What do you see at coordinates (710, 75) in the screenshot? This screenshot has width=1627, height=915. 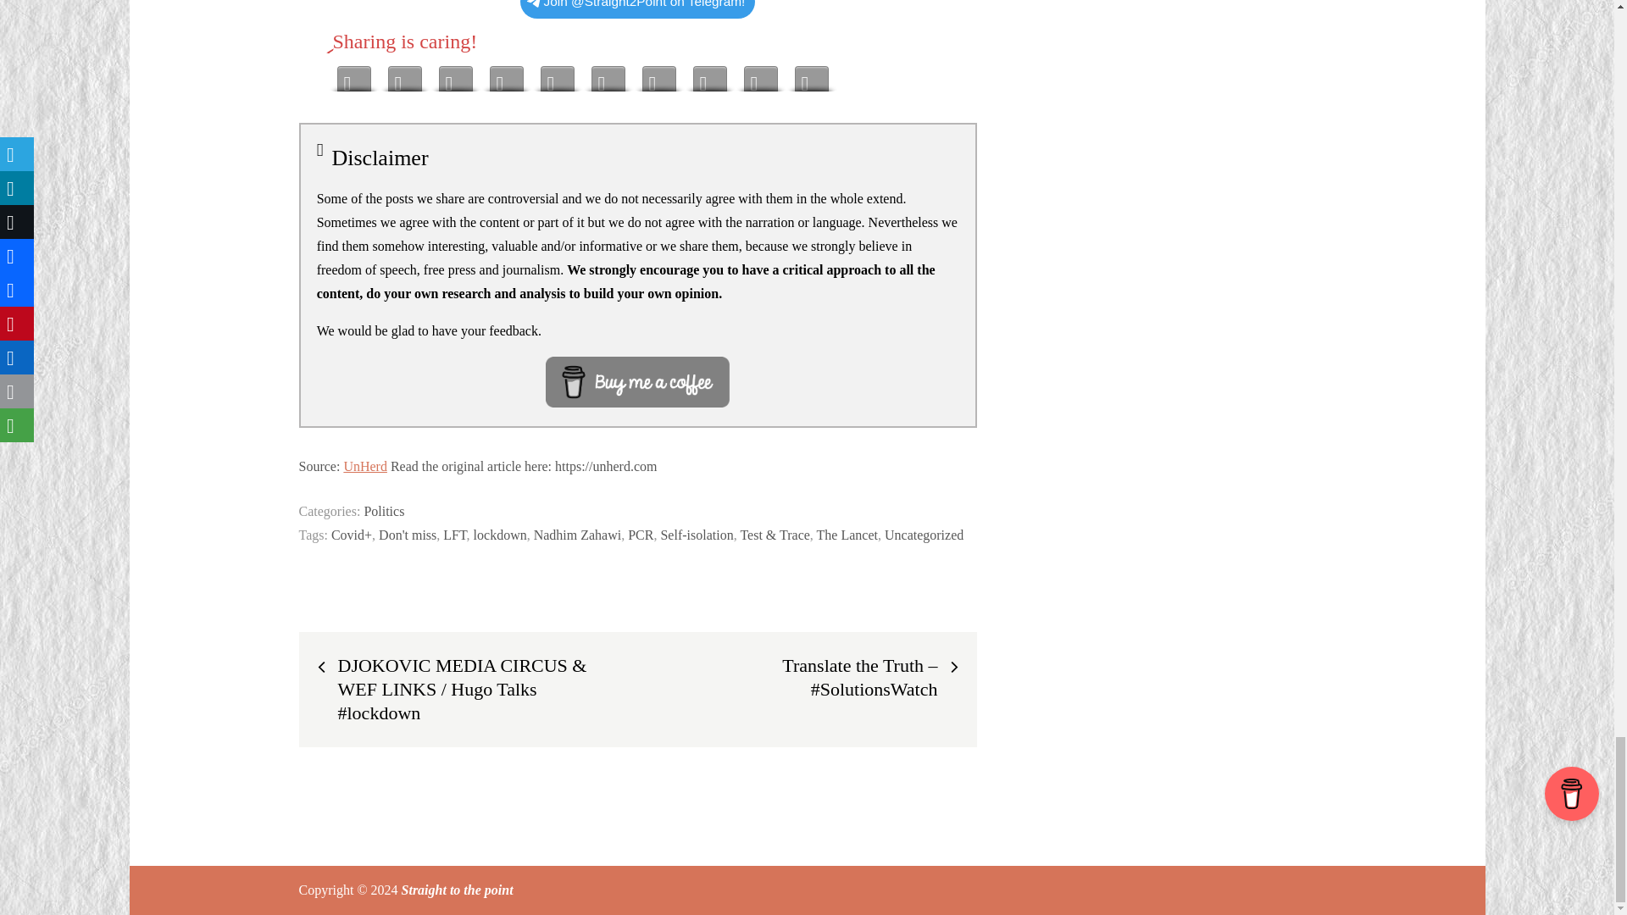 I see `Email This` at bounding box center [710, 75].